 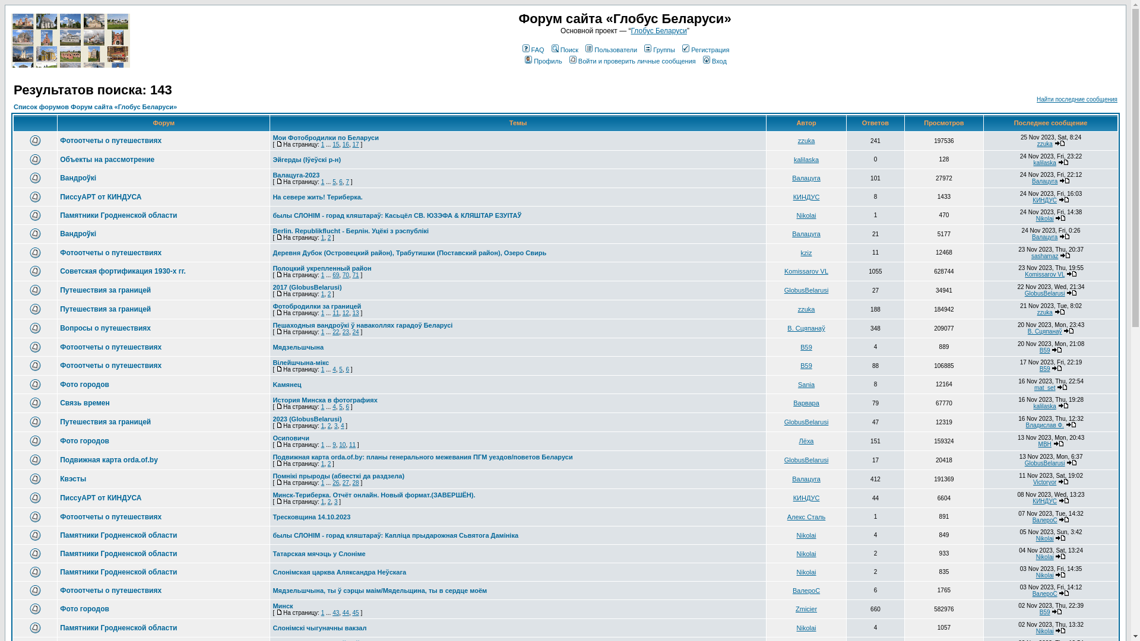 I want to click on 17, so click(x=356, y=145).